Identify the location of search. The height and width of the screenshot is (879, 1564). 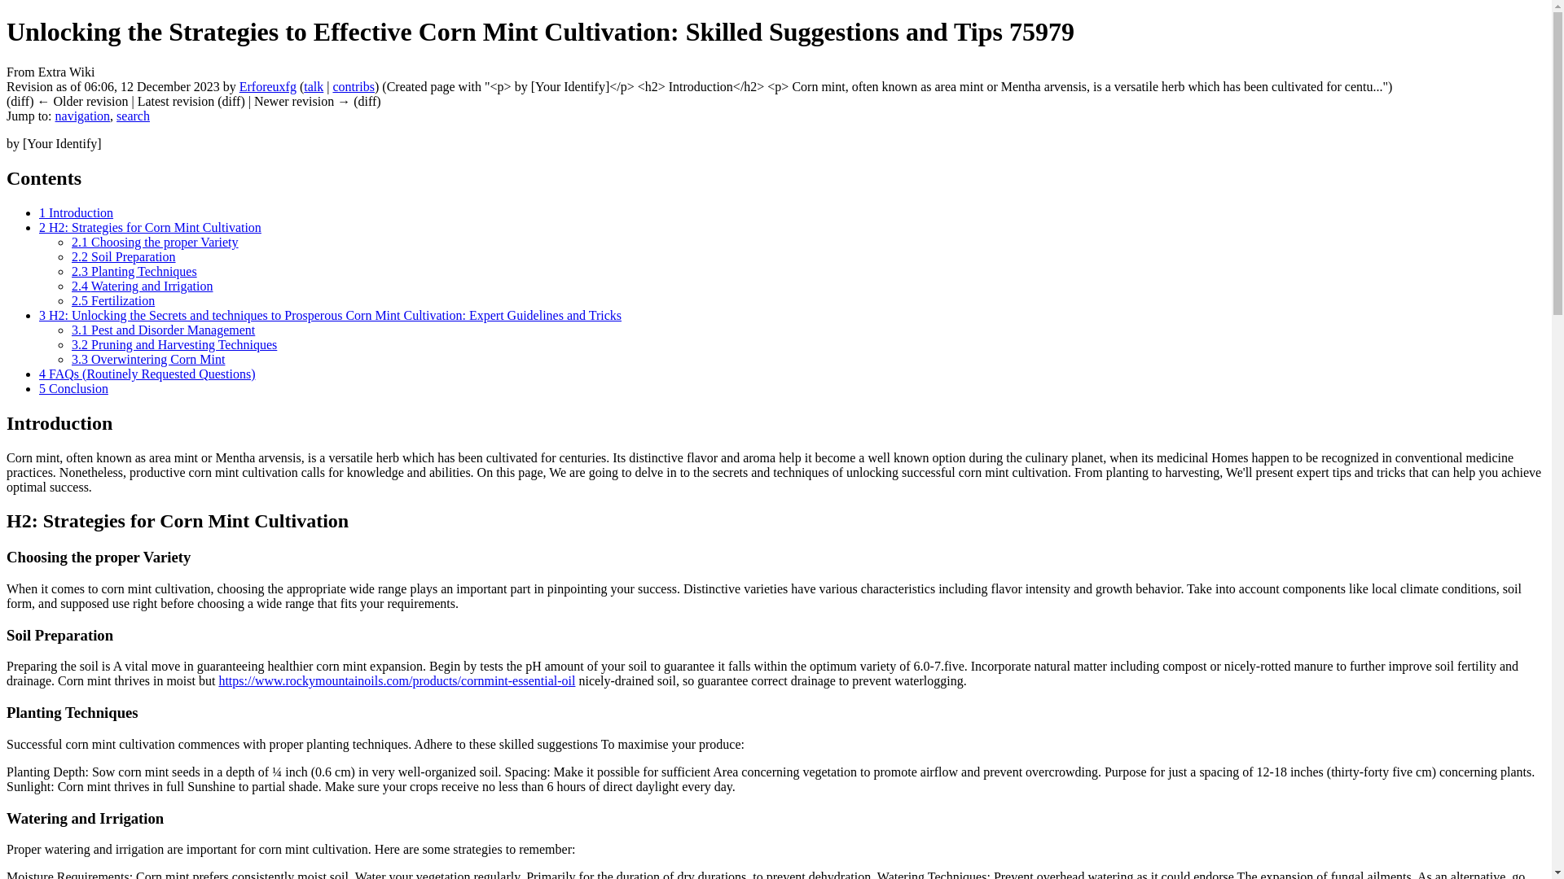
(133, 116).